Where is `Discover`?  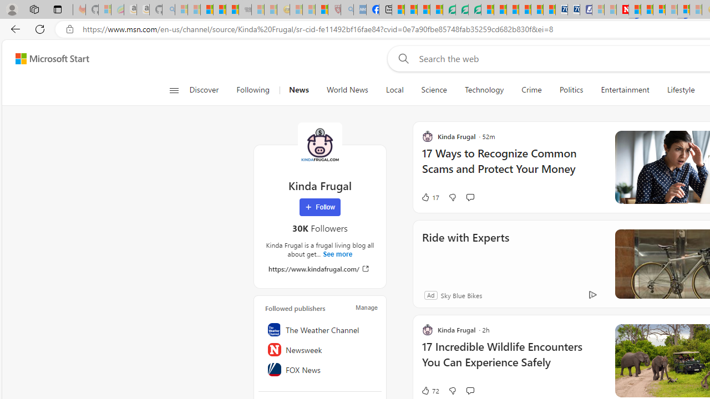
Discover is located at coordinates (204, 90).